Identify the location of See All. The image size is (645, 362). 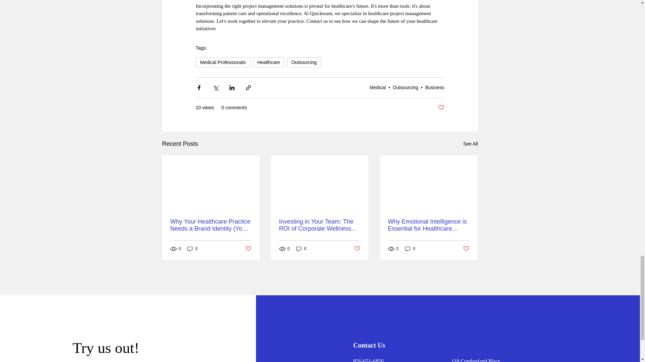
(470, 143).